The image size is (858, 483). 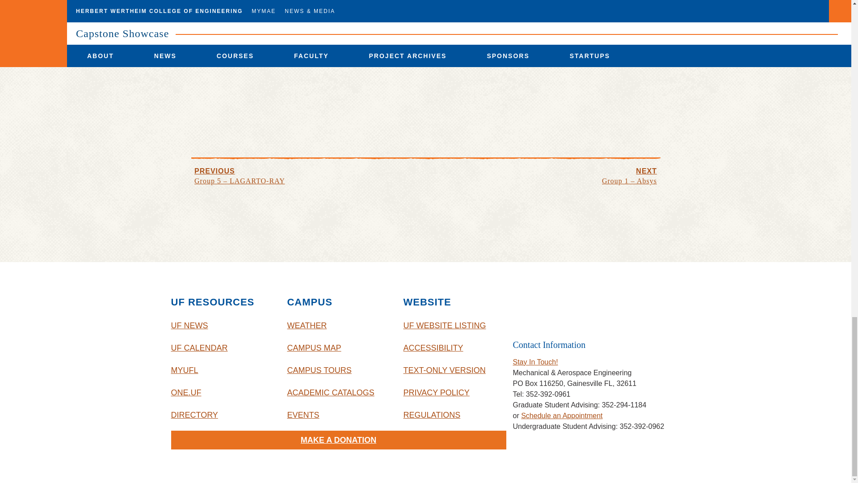 What do you see at coordinates (222, 348) in the screenshot?
I see `UF CALENDAR` at bounding box center [222, 348].